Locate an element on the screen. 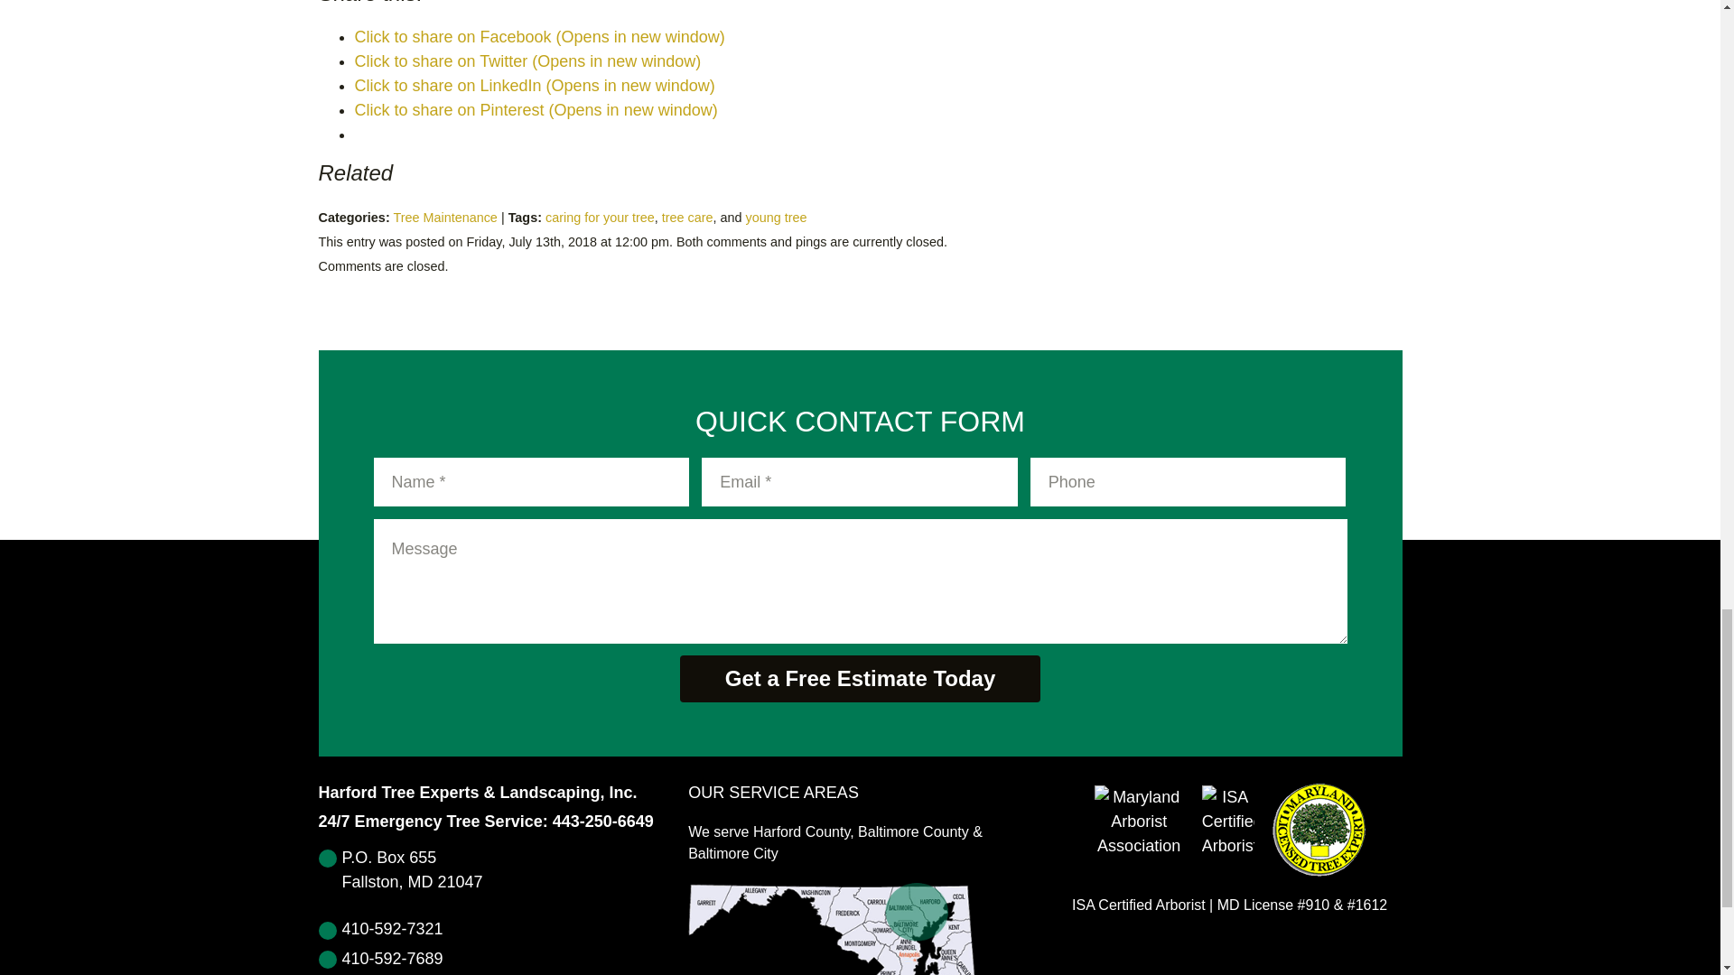 The height and width of the screenshot is (975, 1734). Click to share on Twitter is located at coordinates (527, 61).